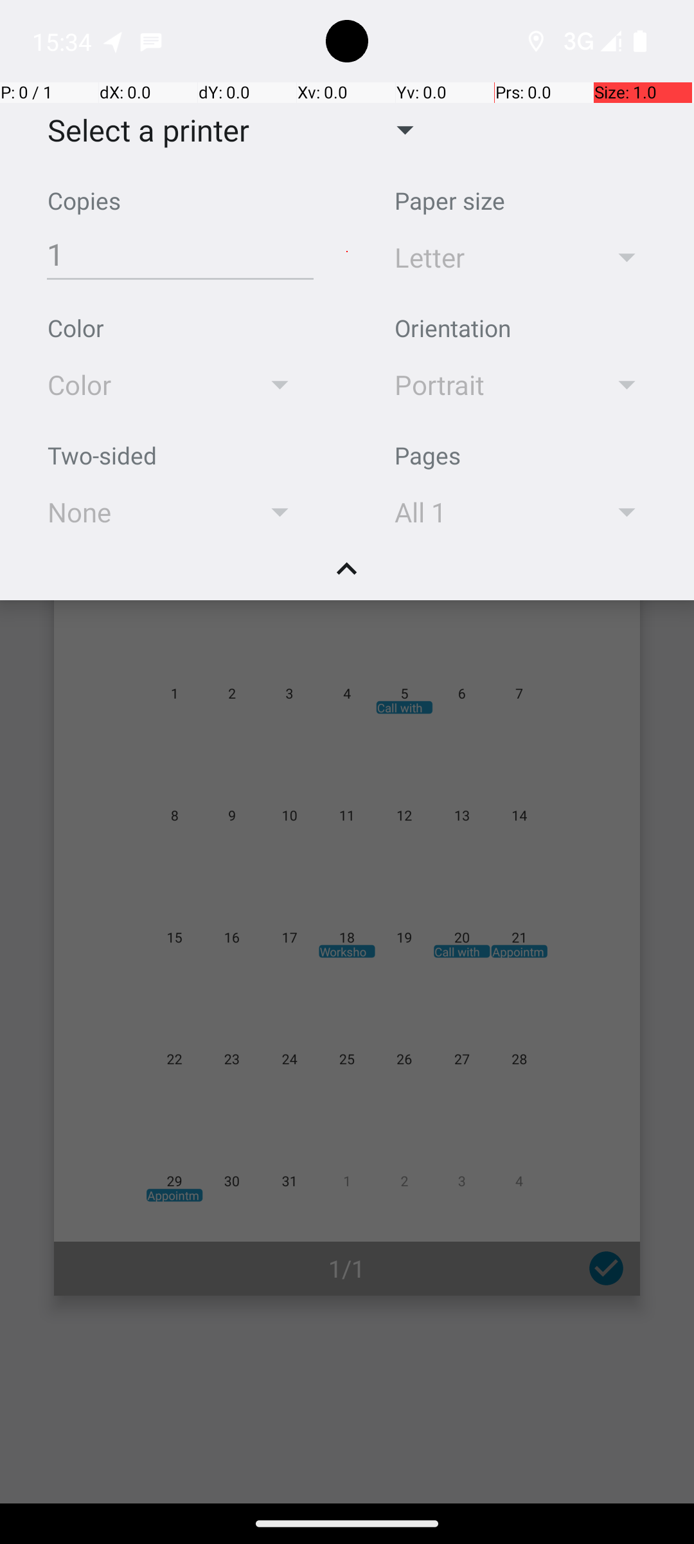  Describe the element at coordinates (483, 257) in the screenshot. I see `Letter` at that location.